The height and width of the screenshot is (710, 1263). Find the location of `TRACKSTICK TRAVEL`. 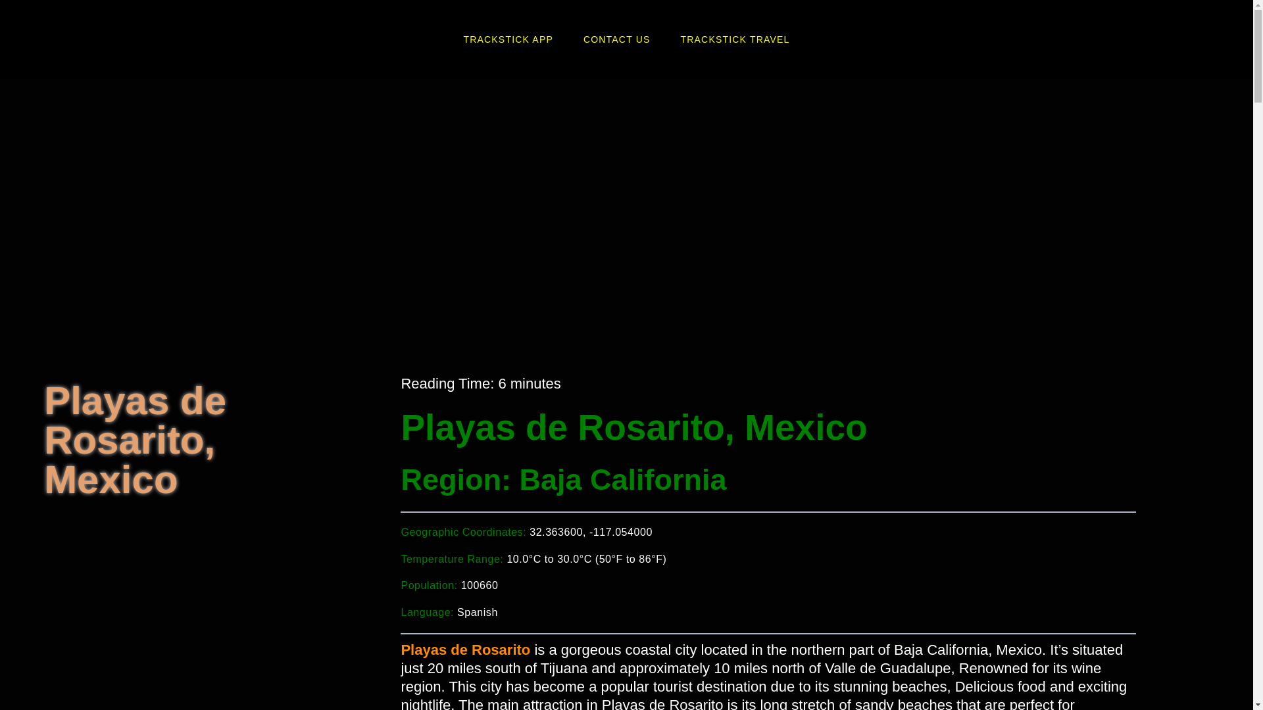

TRACKSTICK TRAVEL is located at coordinates (735, 39).